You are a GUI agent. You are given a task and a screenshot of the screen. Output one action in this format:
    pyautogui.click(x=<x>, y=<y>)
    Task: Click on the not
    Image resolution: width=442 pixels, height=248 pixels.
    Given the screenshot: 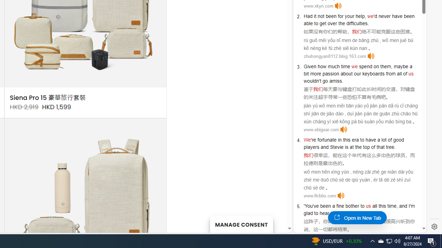 What is the action you would take?
    pyautogui.click(x=321, y=16)
    